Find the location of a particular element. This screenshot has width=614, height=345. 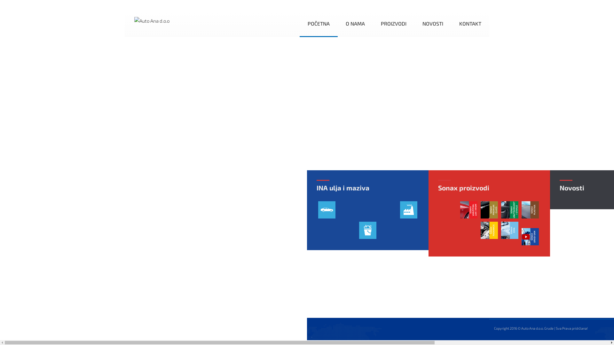

NOVOSTI is located at coordinates (433, 24).